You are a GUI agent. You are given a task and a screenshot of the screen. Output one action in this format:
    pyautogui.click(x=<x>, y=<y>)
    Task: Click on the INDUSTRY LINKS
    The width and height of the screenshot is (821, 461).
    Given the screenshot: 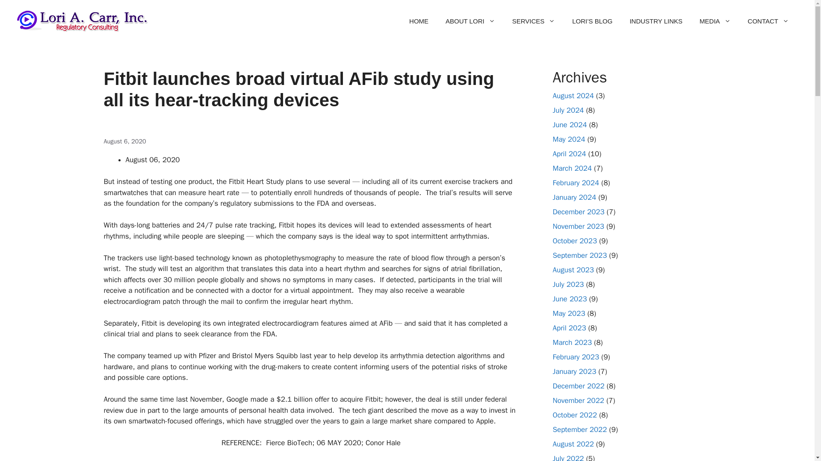 What is the action you would take?
    pyautogui.click(x=656, y=21)
    